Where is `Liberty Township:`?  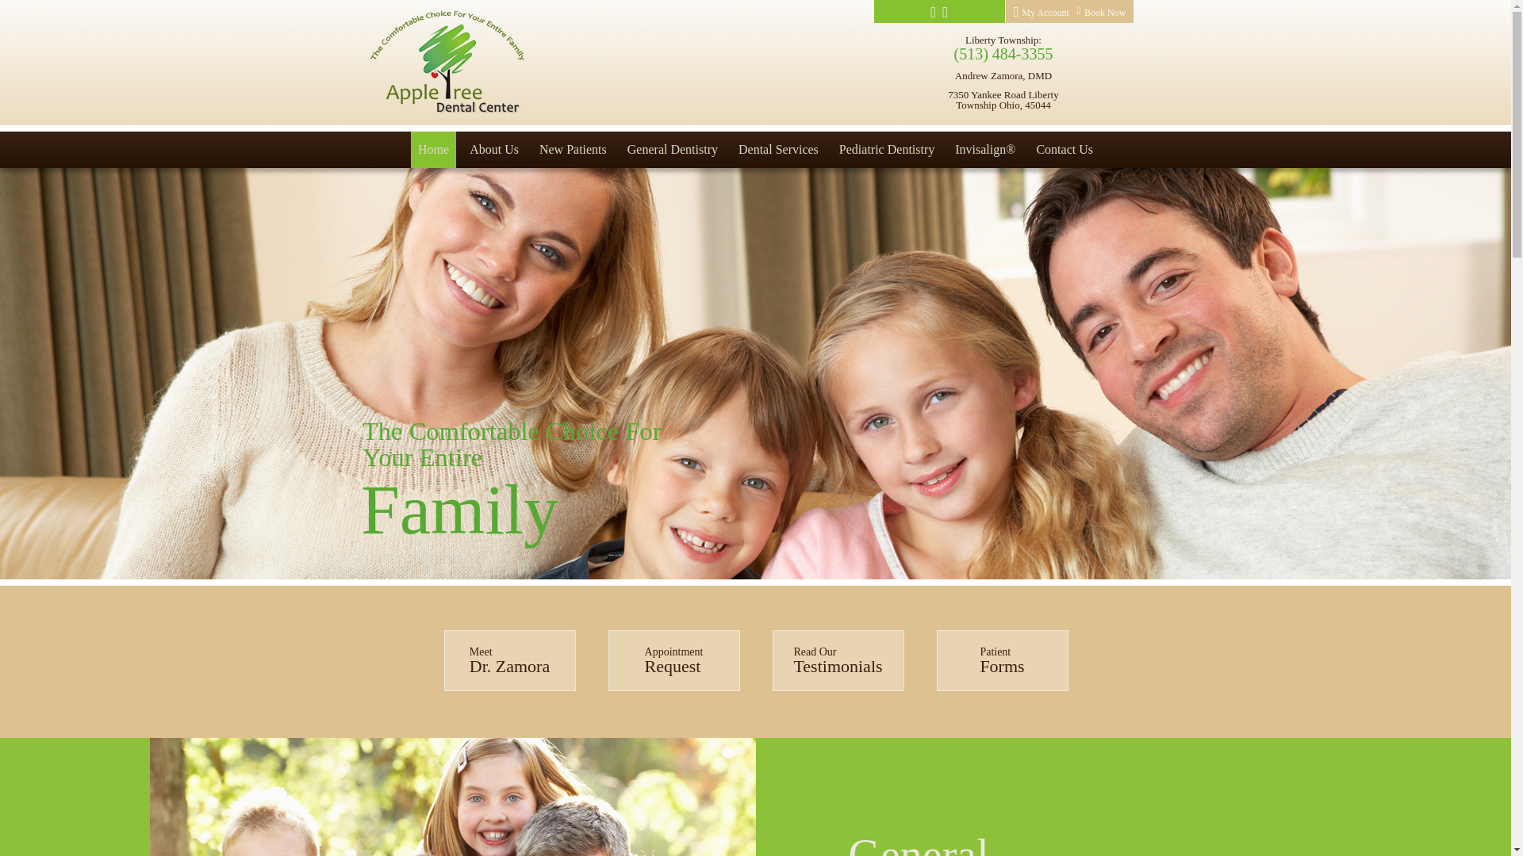
Liberty Township: is located at coordinates (1003, 40).